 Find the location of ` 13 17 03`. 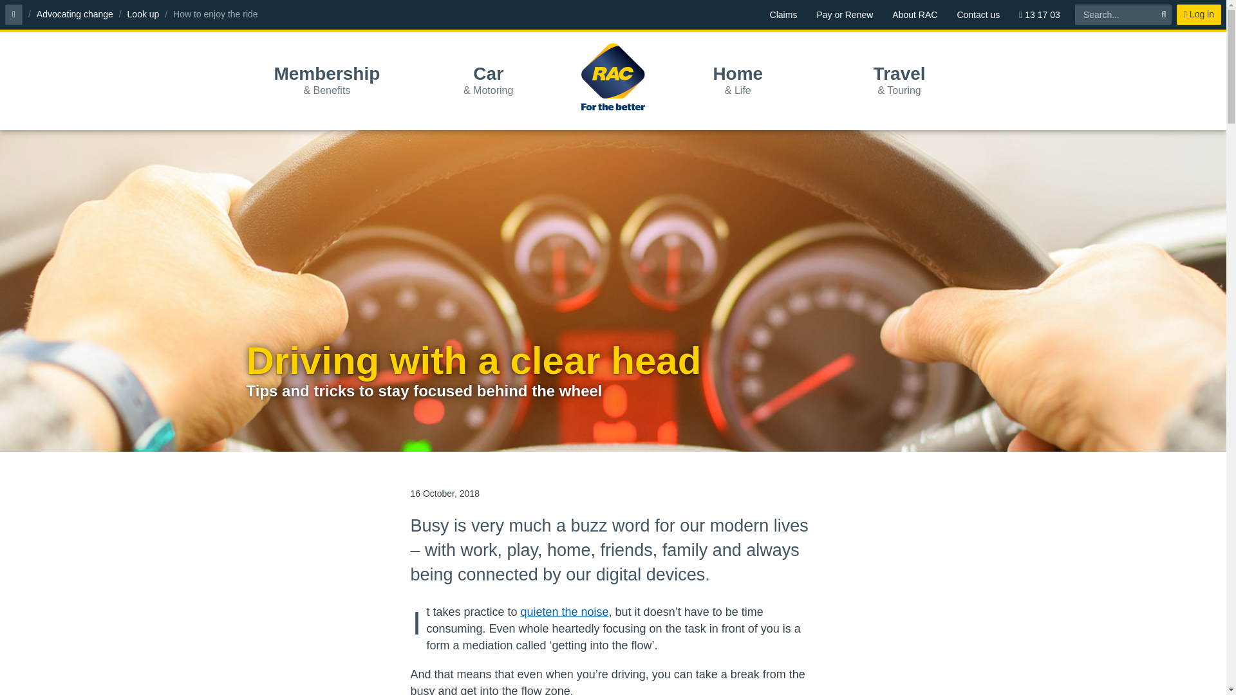

 13 17 03 is located at coordinates (1040, 15).